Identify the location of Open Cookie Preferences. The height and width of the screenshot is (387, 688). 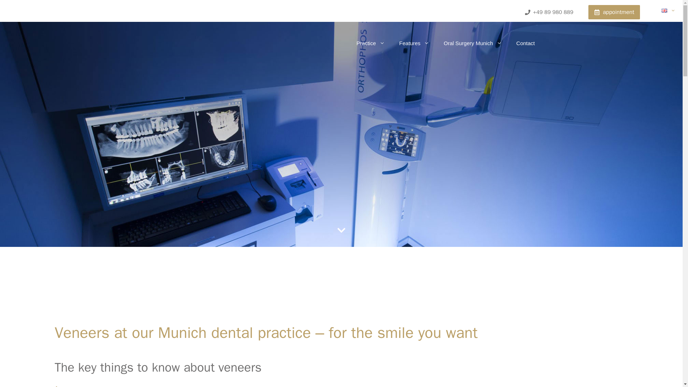
(15, 378).